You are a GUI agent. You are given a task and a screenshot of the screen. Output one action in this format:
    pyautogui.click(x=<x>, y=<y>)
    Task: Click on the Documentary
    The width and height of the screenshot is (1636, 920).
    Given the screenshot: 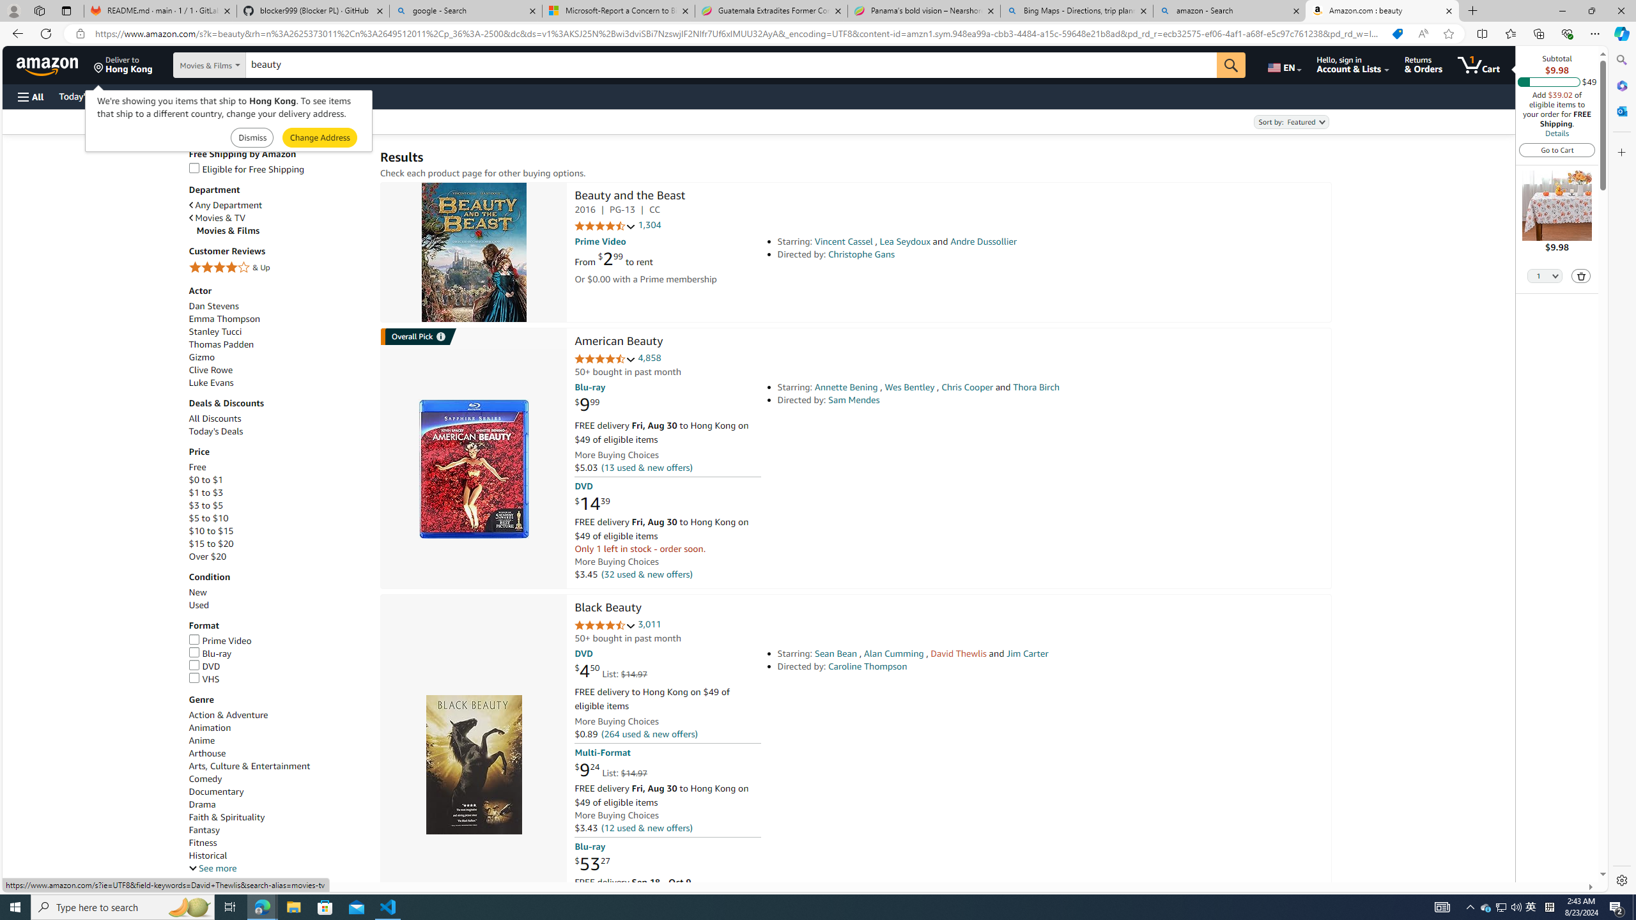 What is the action you would take?
    pyautogui.click(x=278, y=792)
    